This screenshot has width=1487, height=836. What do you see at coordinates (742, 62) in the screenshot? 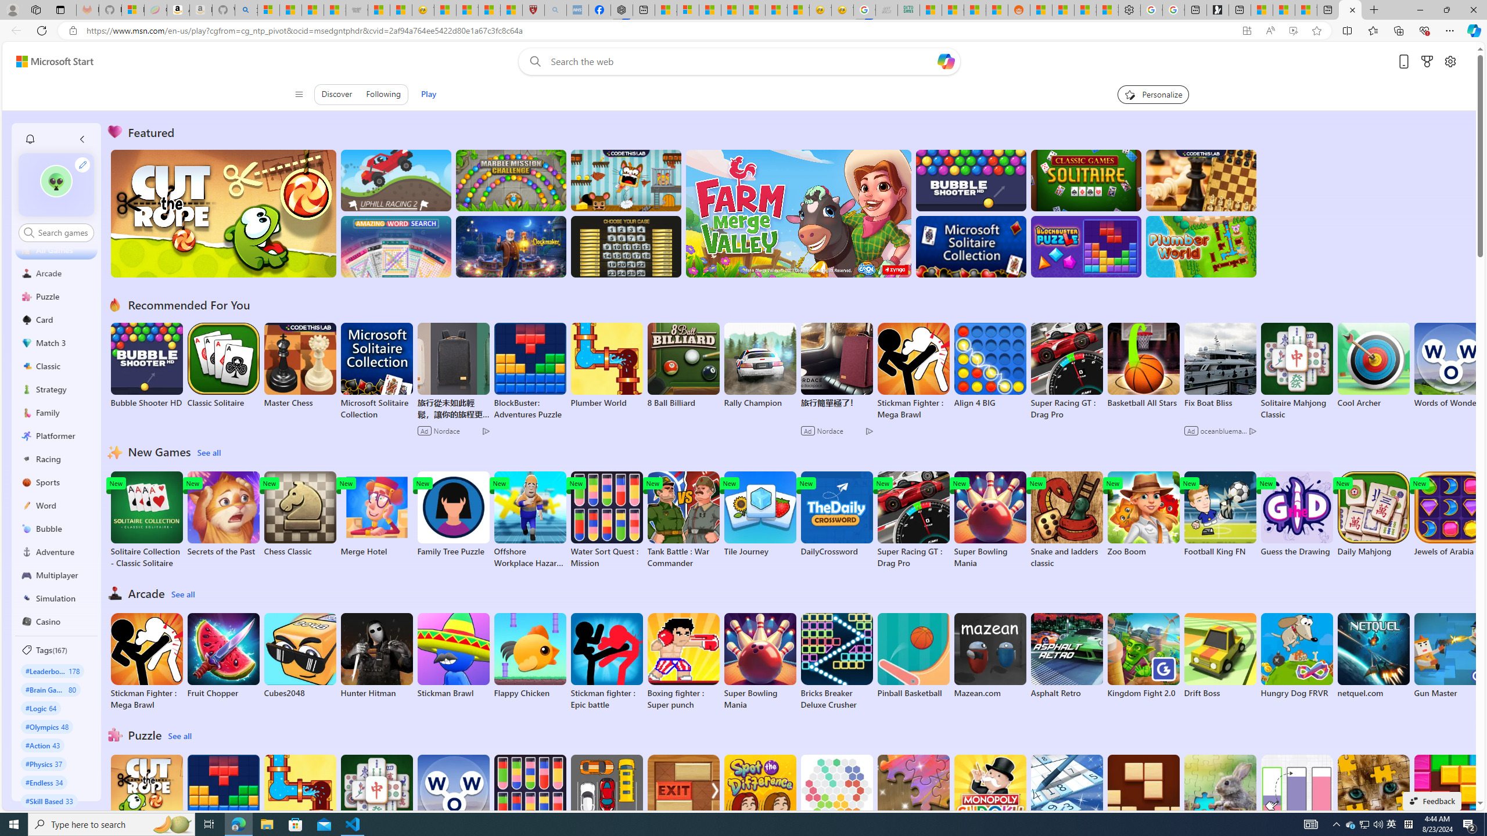
I see `Enter your search term` at bounding box center [742, 62].